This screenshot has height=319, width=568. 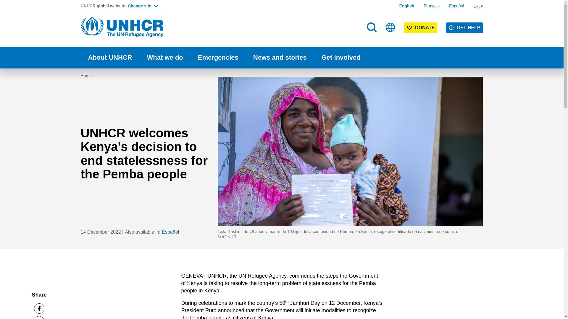 I want to click on Search, so click(x=372, y=39).